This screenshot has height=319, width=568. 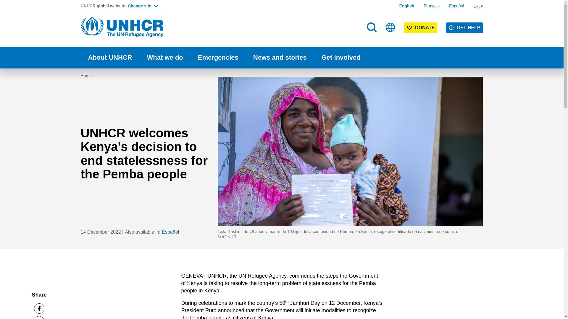 I want to click on Search, so click(x=372, y=39).